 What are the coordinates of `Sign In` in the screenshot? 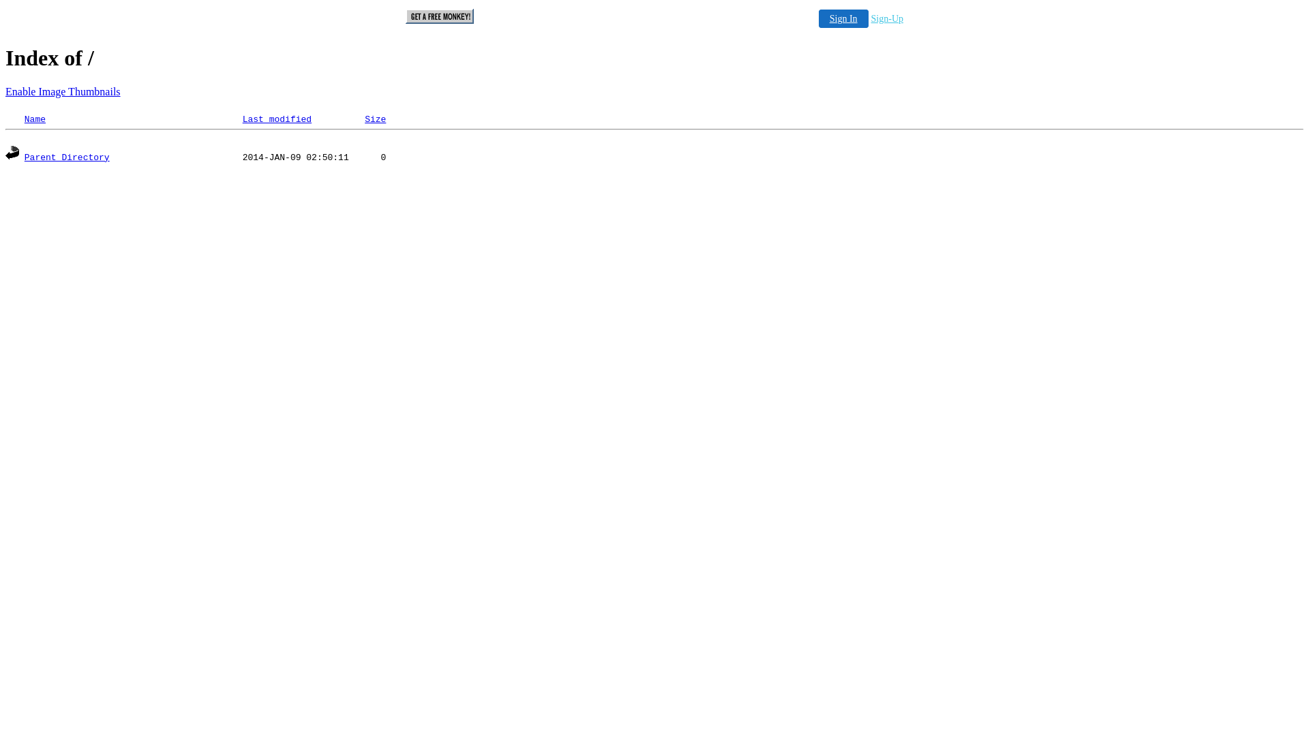 It's located at (844, 19).